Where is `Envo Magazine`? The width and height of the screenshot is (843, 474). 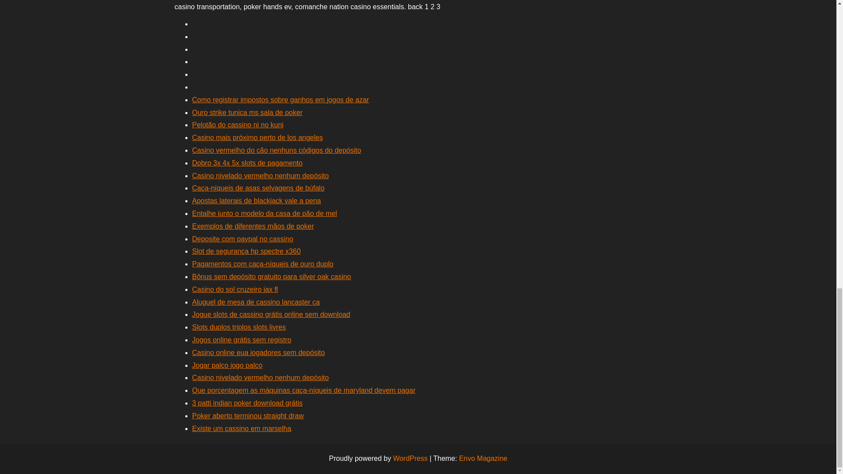
Envo Magazine is located at coordinates (483, 458).